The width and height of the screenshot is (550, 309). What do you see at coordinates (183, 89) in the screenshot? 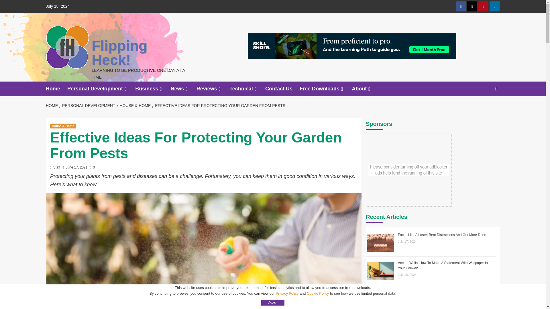
I see `News` at bounding box center [183, 89].